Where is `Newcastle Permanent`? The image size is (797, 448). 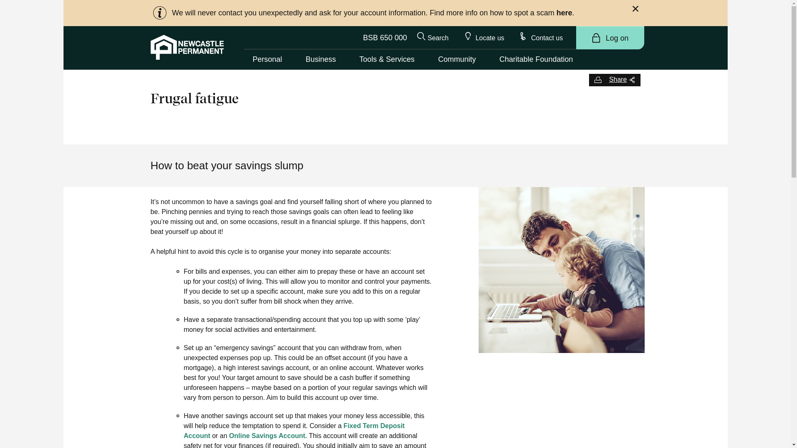
Newcastle Permanent is located at coordinates (187, 47).